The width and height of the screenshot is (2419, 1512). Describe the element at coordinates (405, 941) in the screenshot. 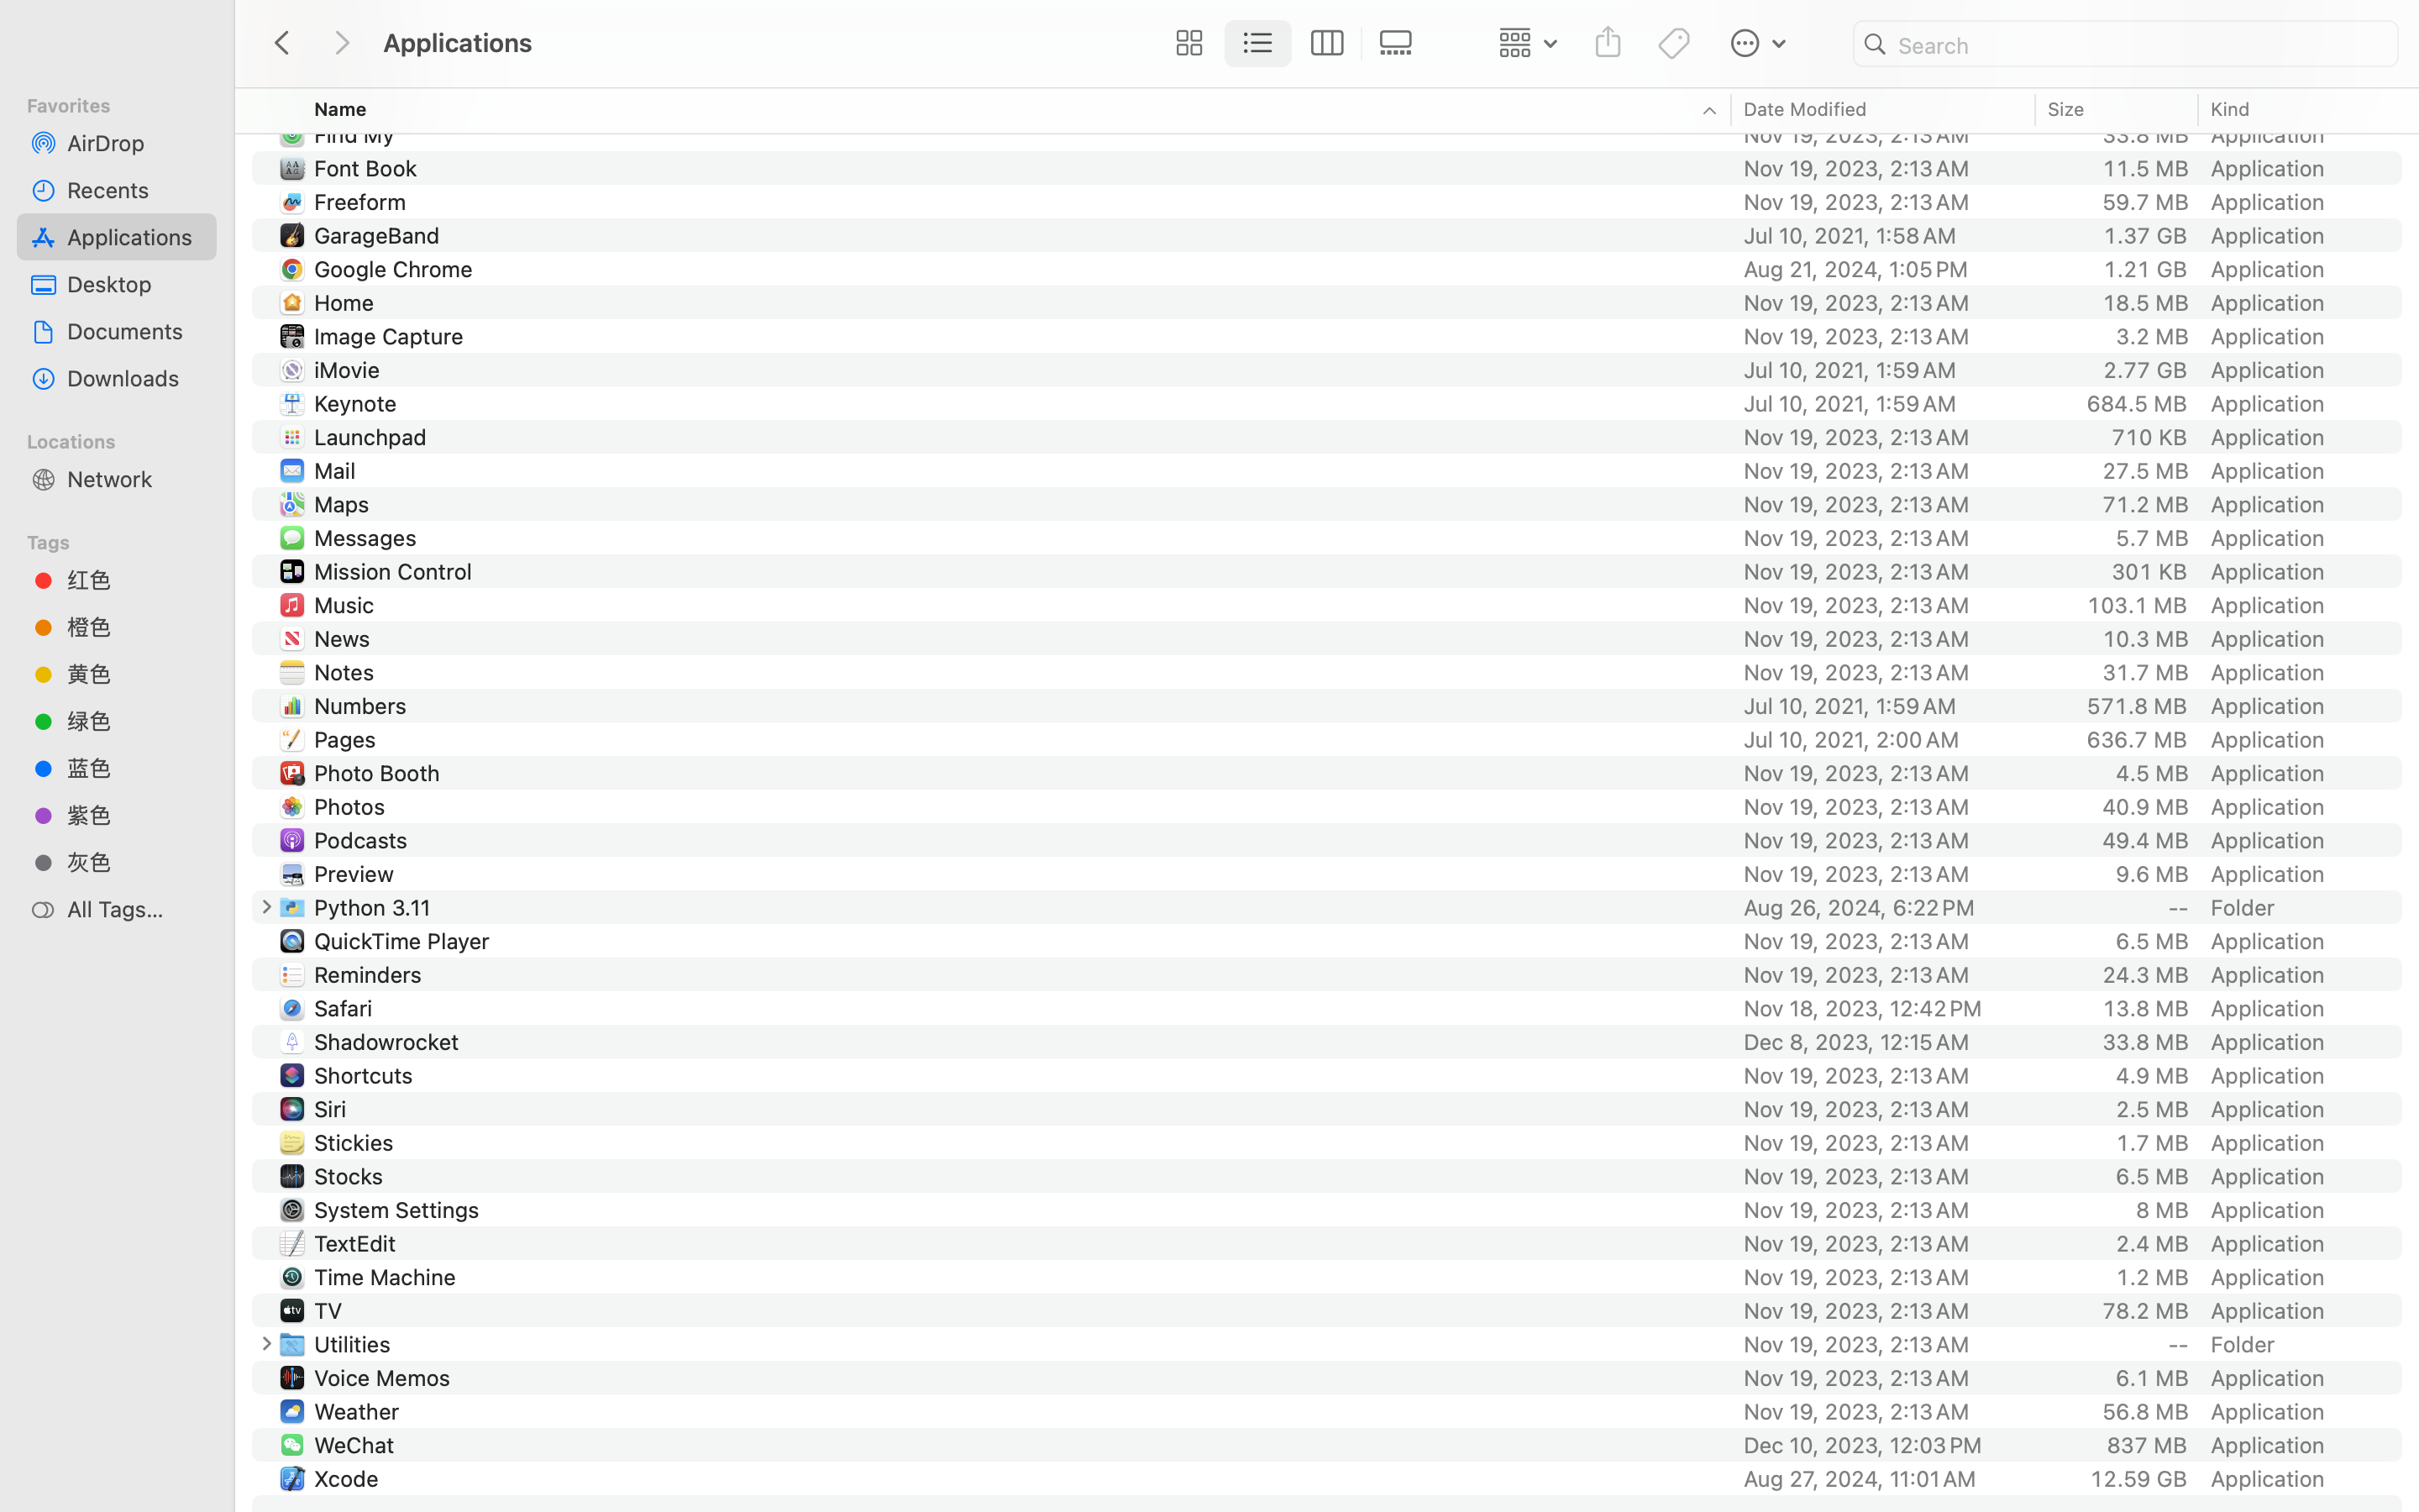

I see `QuickTime Player` at that location.